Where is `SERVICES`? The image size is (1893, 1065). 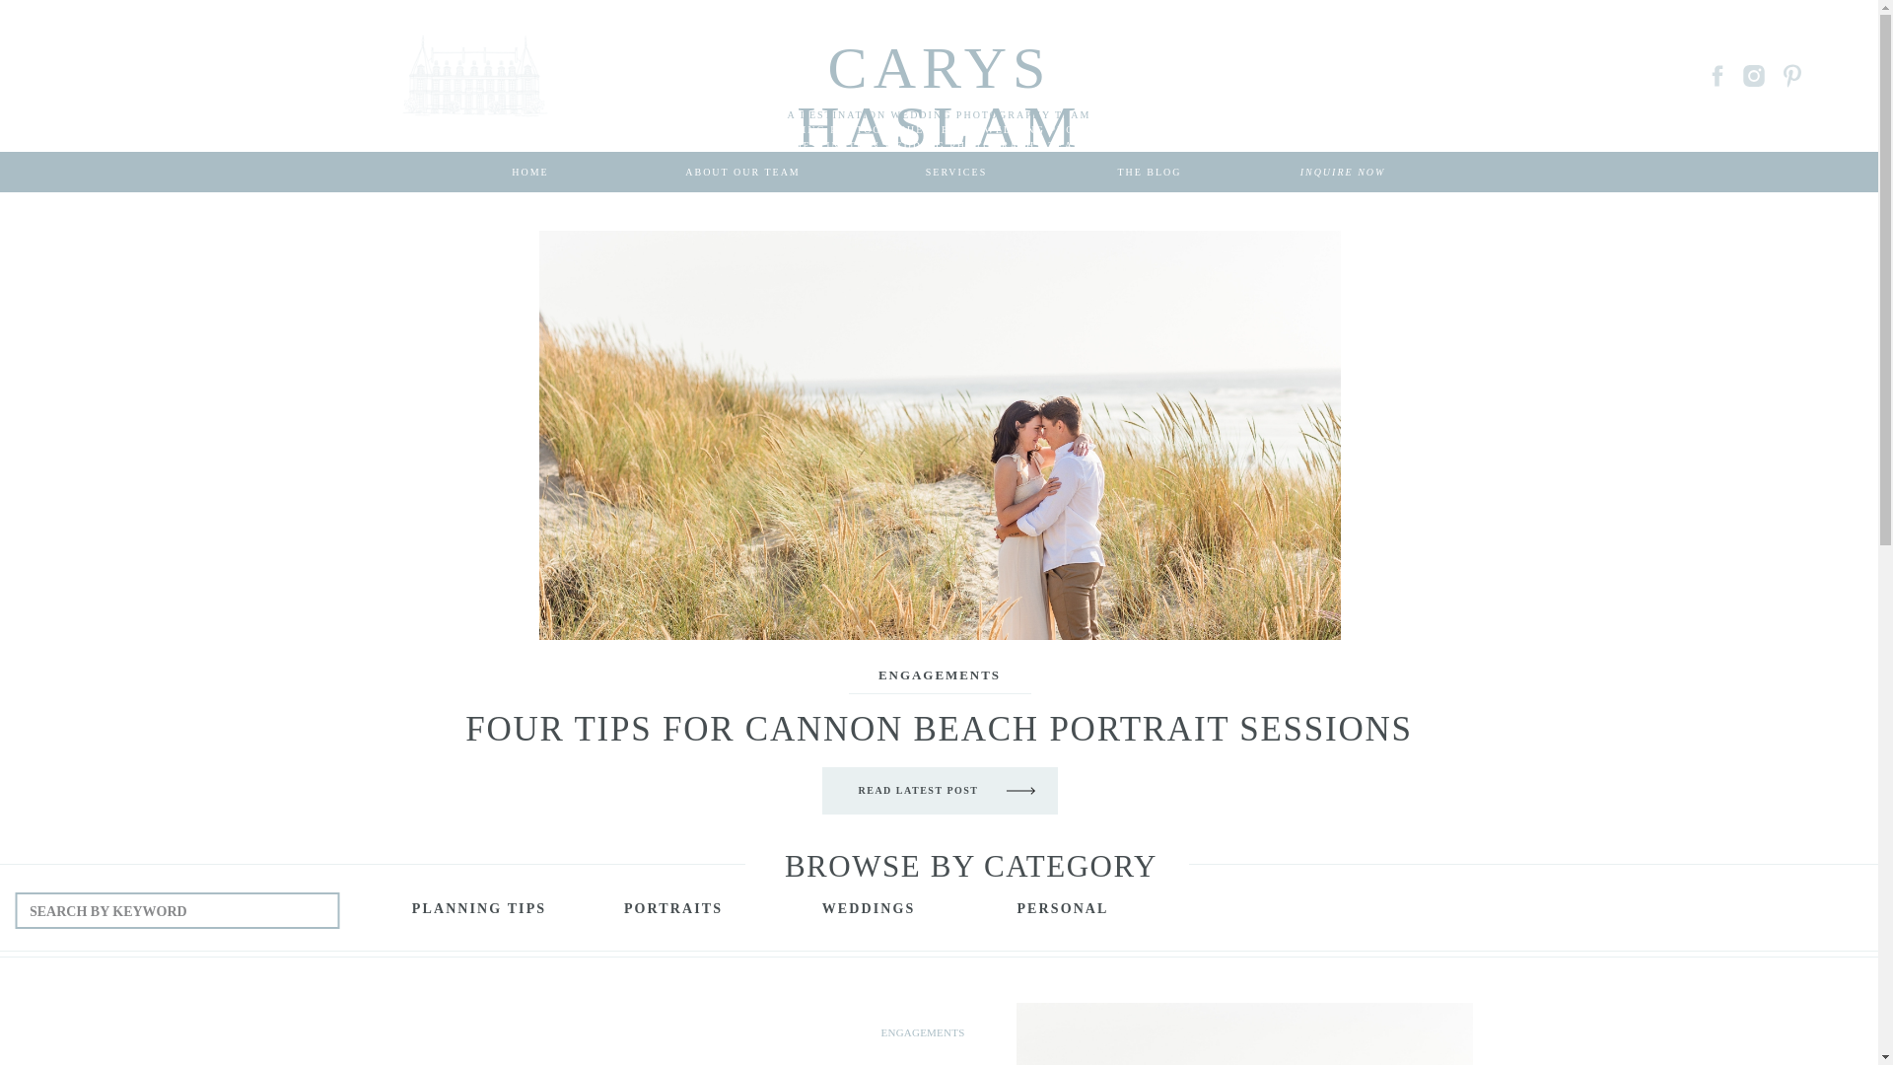 SERVICES is located at coordinates (956, 172).